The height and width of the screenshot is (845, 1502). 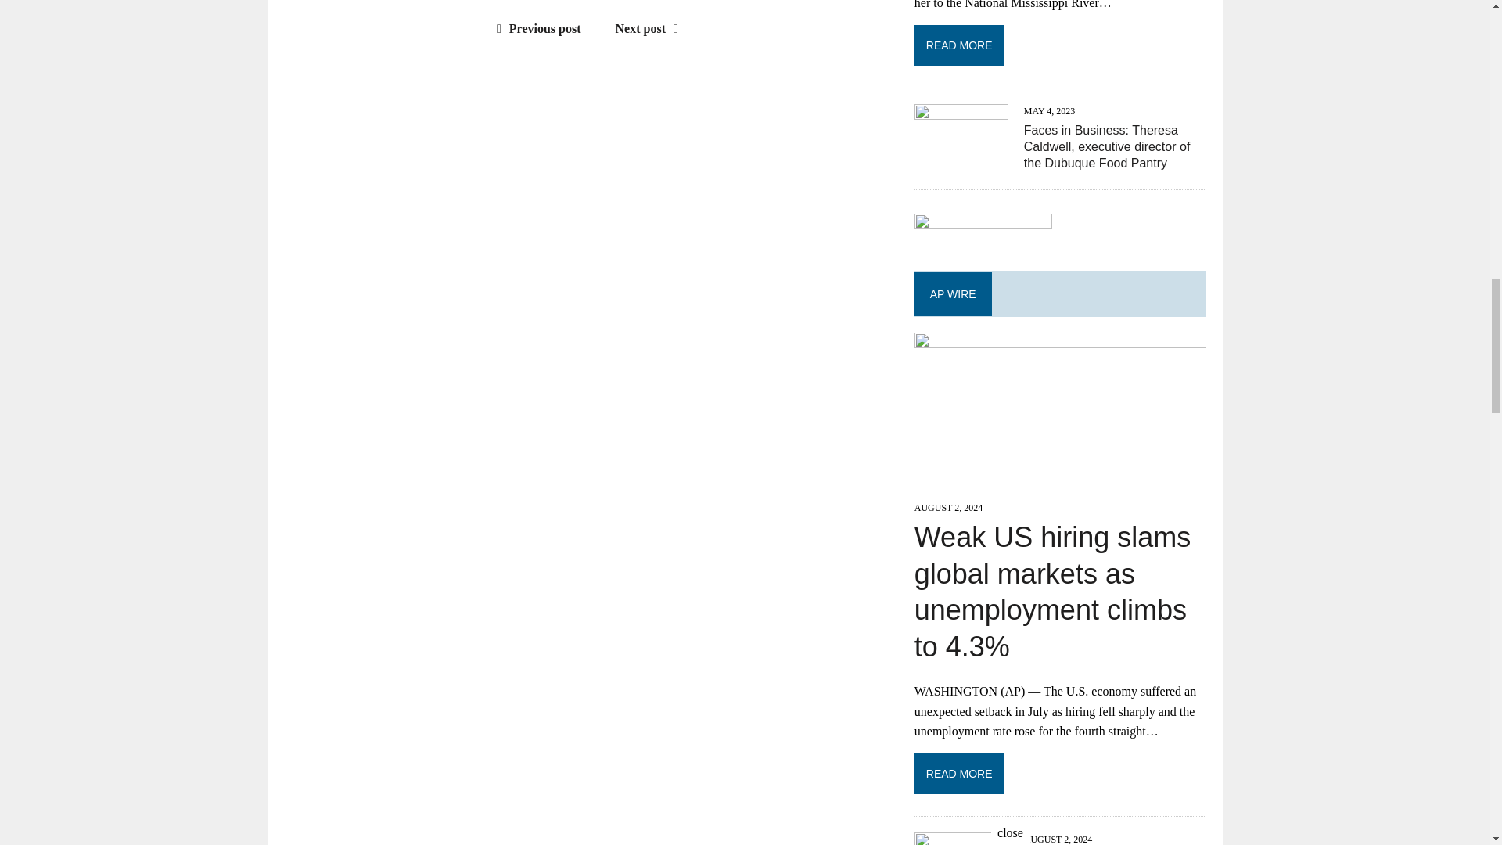 What do you see at coordinates (651, 28) in the screenshot?
I see `Next post` at bounding box center [651, 28].